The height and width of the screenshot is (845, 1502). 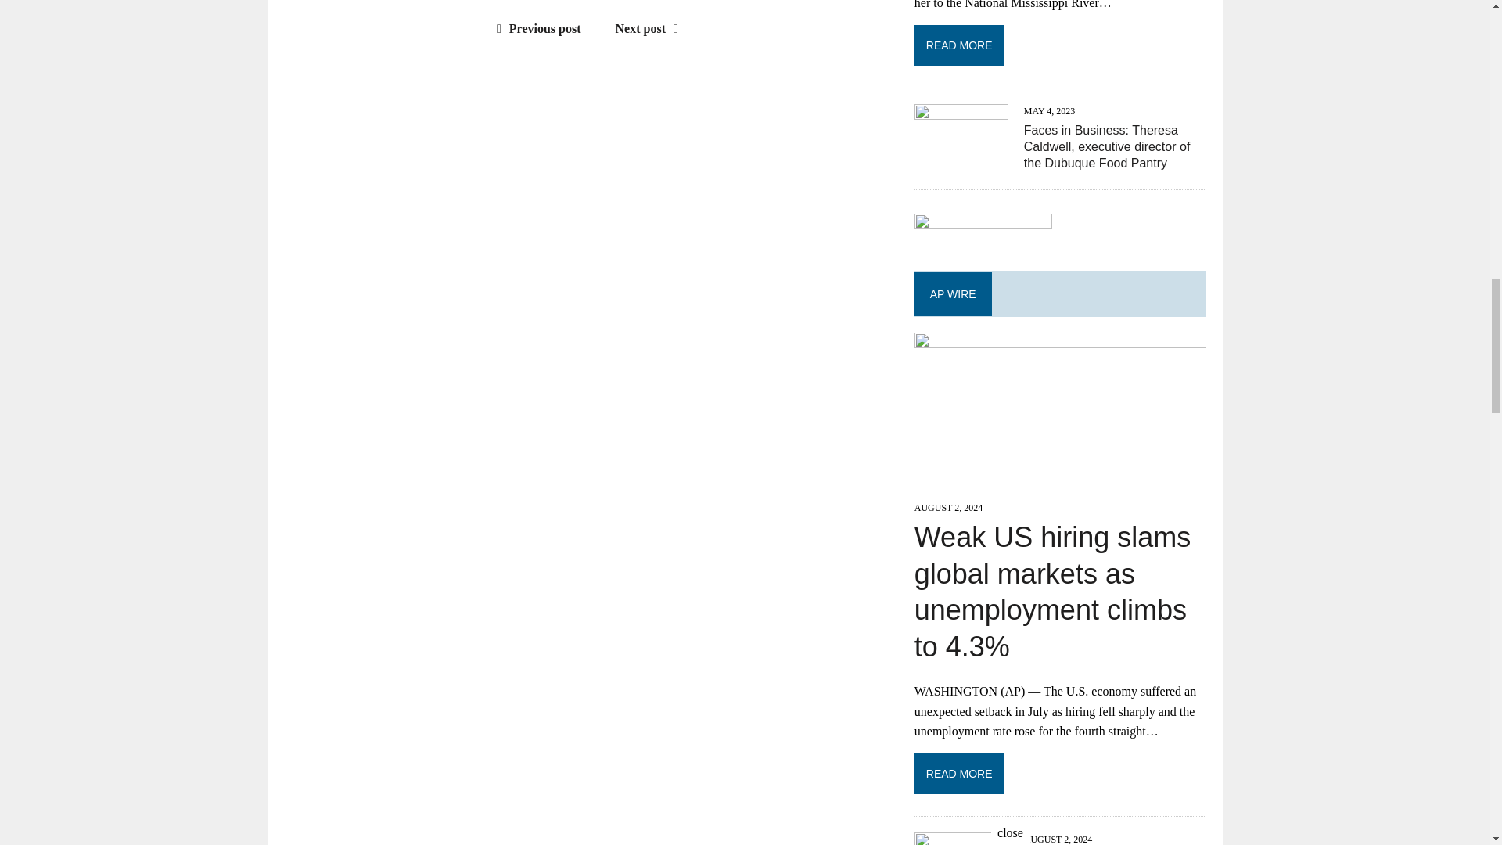 What do you see at coordinates (651, 28) in the screenshot?
I see `Next post` at bounding box center [651, 28].